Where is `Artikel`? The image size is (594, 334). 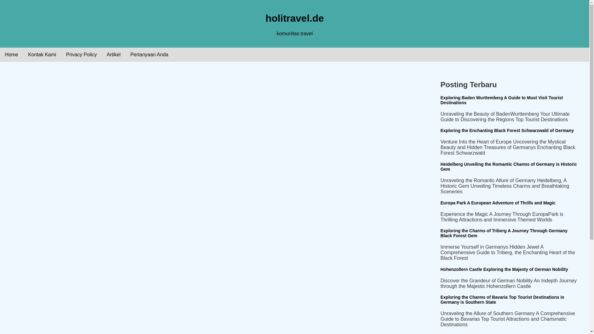
Artikel is located at coordinates (113, 54).